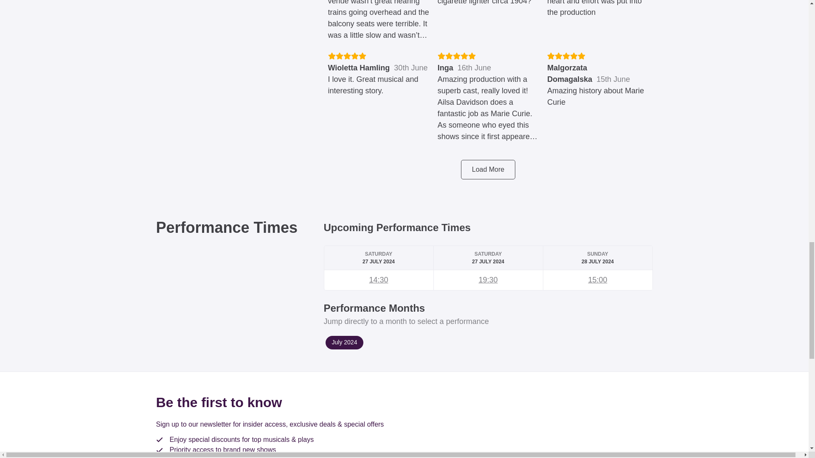 This screenshot has width=815, height=458. What do you see at coordinates (344, 343) in the screenshot?
I see `Monday 2024` at bounding box center [344, 343].